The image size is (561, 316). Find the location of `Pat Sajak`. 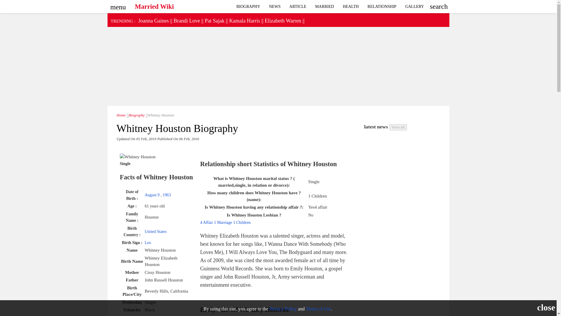

Pat Sajak is located at coordinates (214, 20).